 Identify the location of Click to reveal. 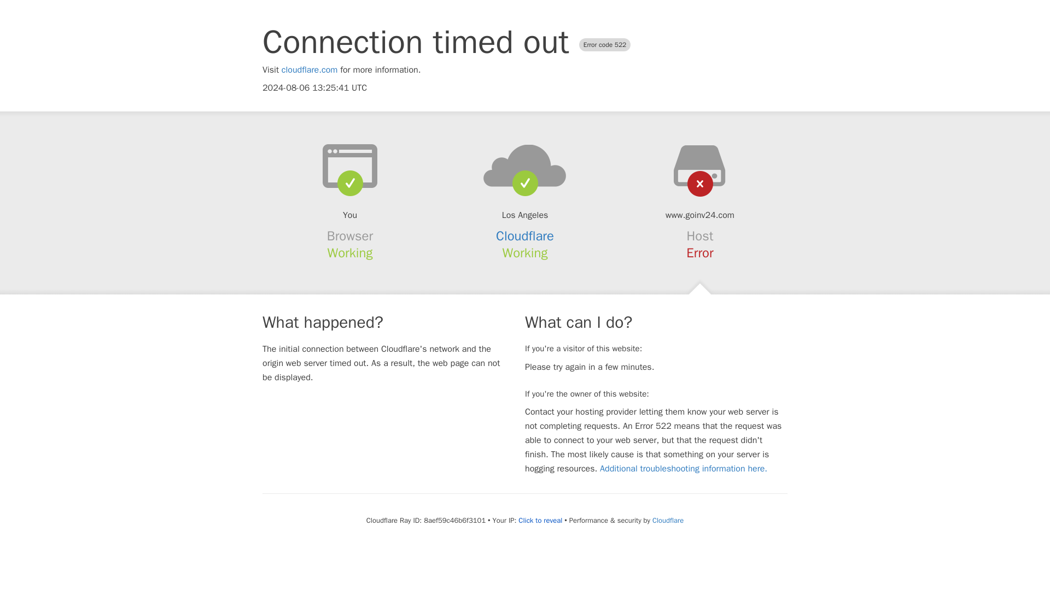
(540, 520).